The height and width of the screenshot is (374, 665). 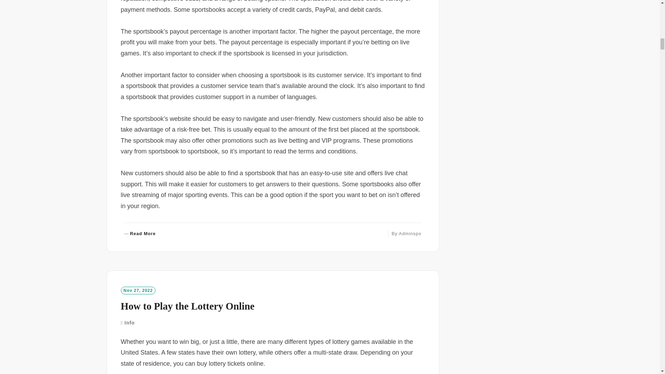 What do you see at coordinates (138, 290) in the screenshot?
I see `Adminspo` at bounding box center [138, 290].